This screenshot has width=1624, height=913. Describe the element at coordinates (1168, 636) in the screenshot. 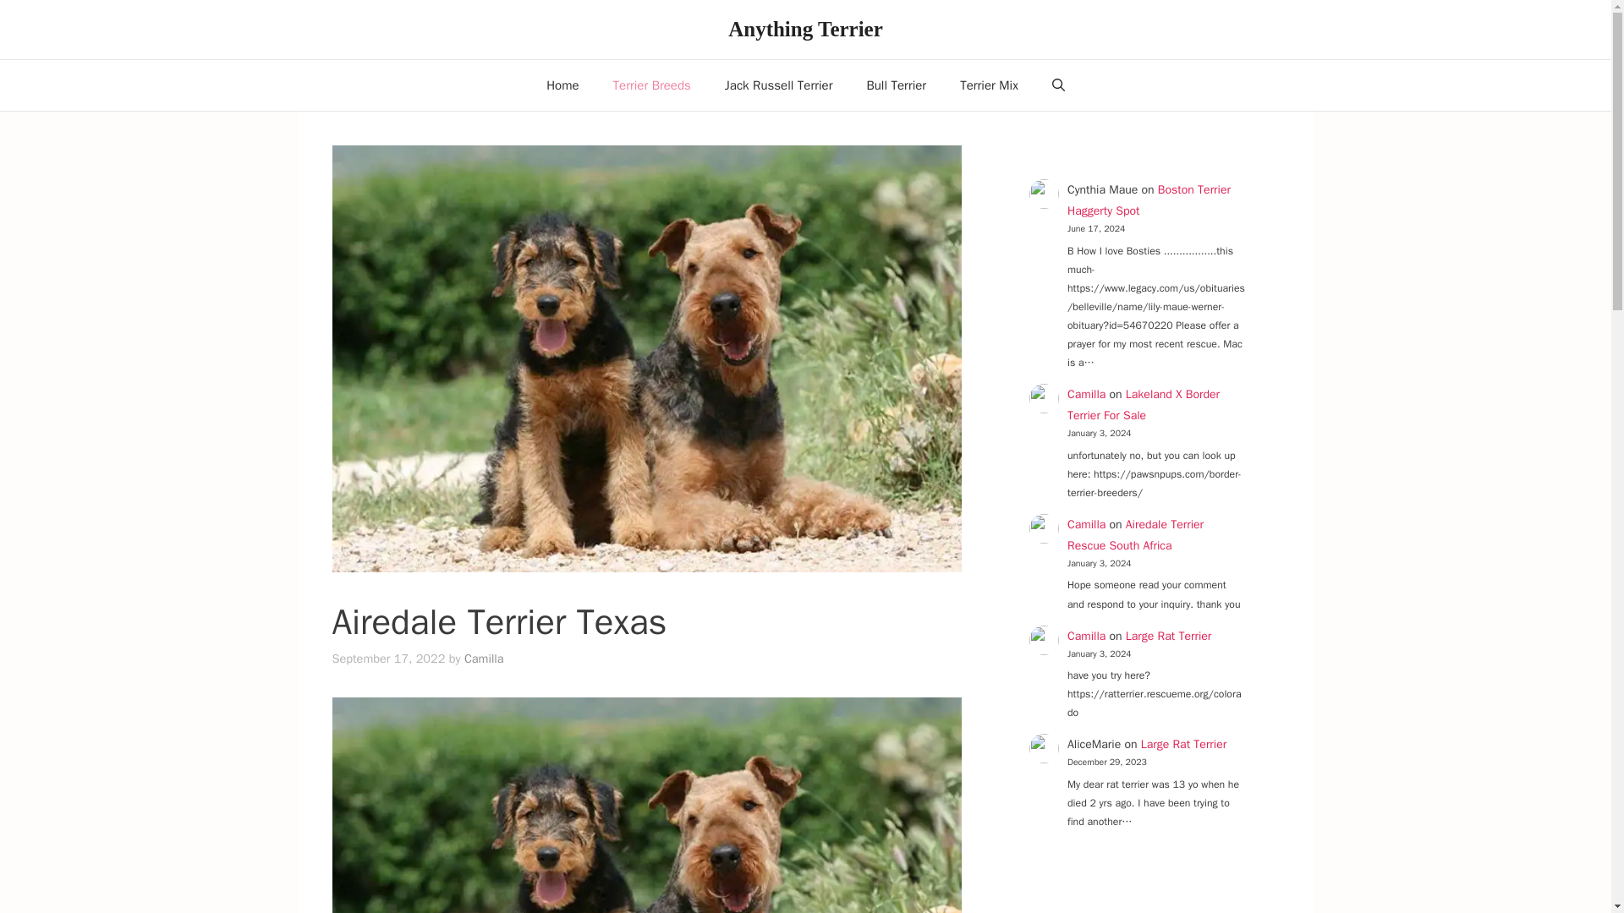

I see `Large Rat Terrier` at that location.